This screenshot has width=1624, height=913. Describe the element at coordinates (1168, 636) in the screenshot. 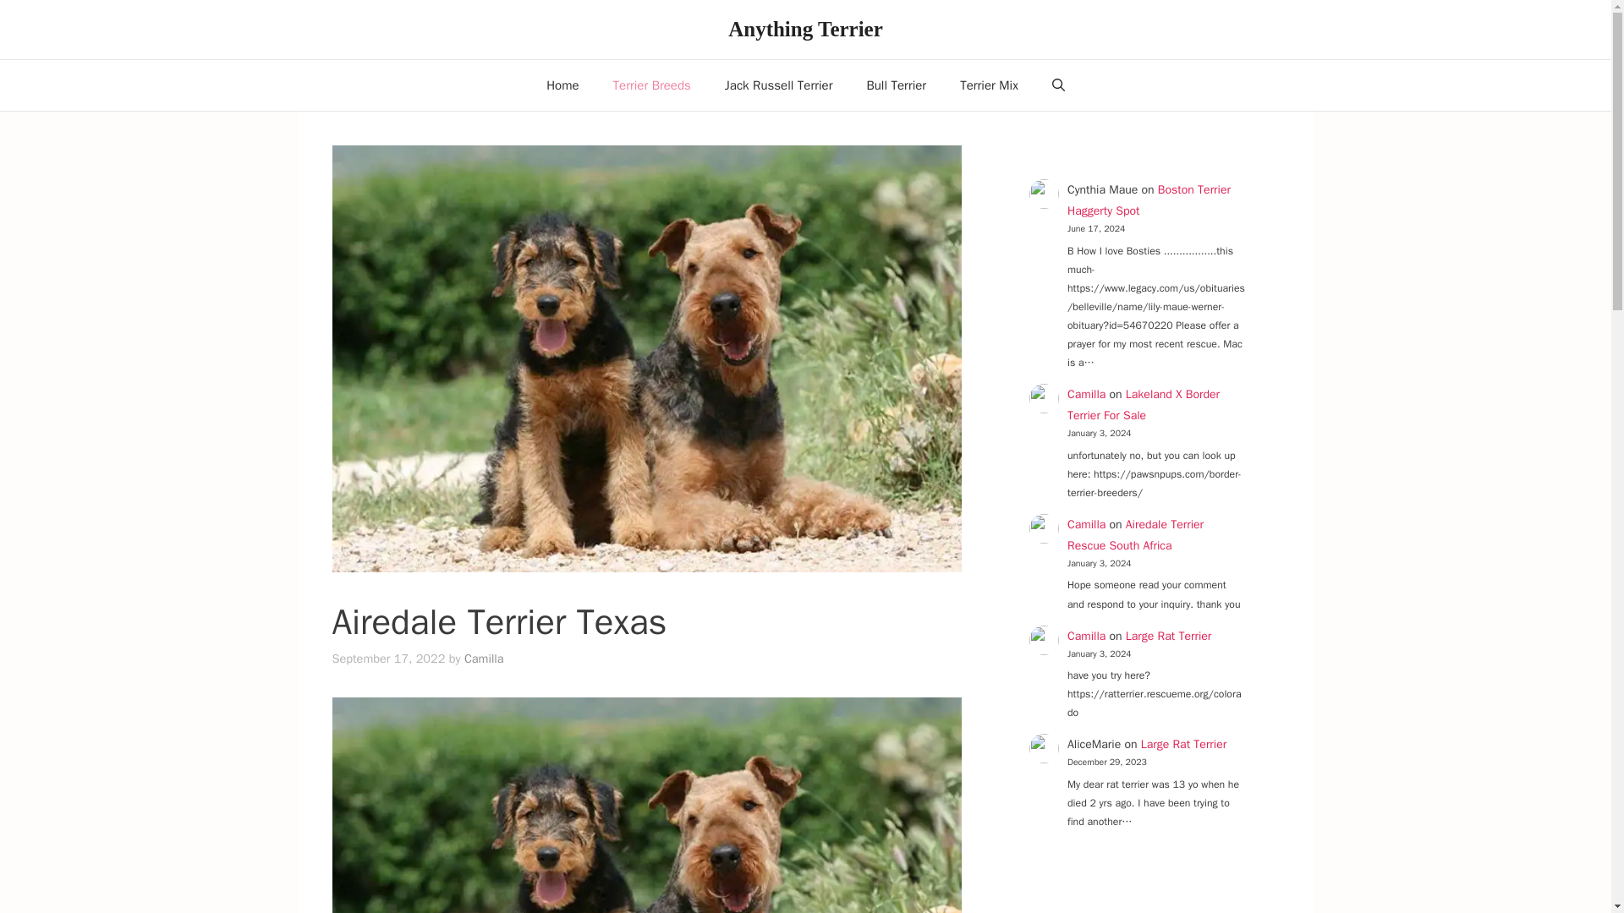

I see `Large Rat Terrier` at that location.